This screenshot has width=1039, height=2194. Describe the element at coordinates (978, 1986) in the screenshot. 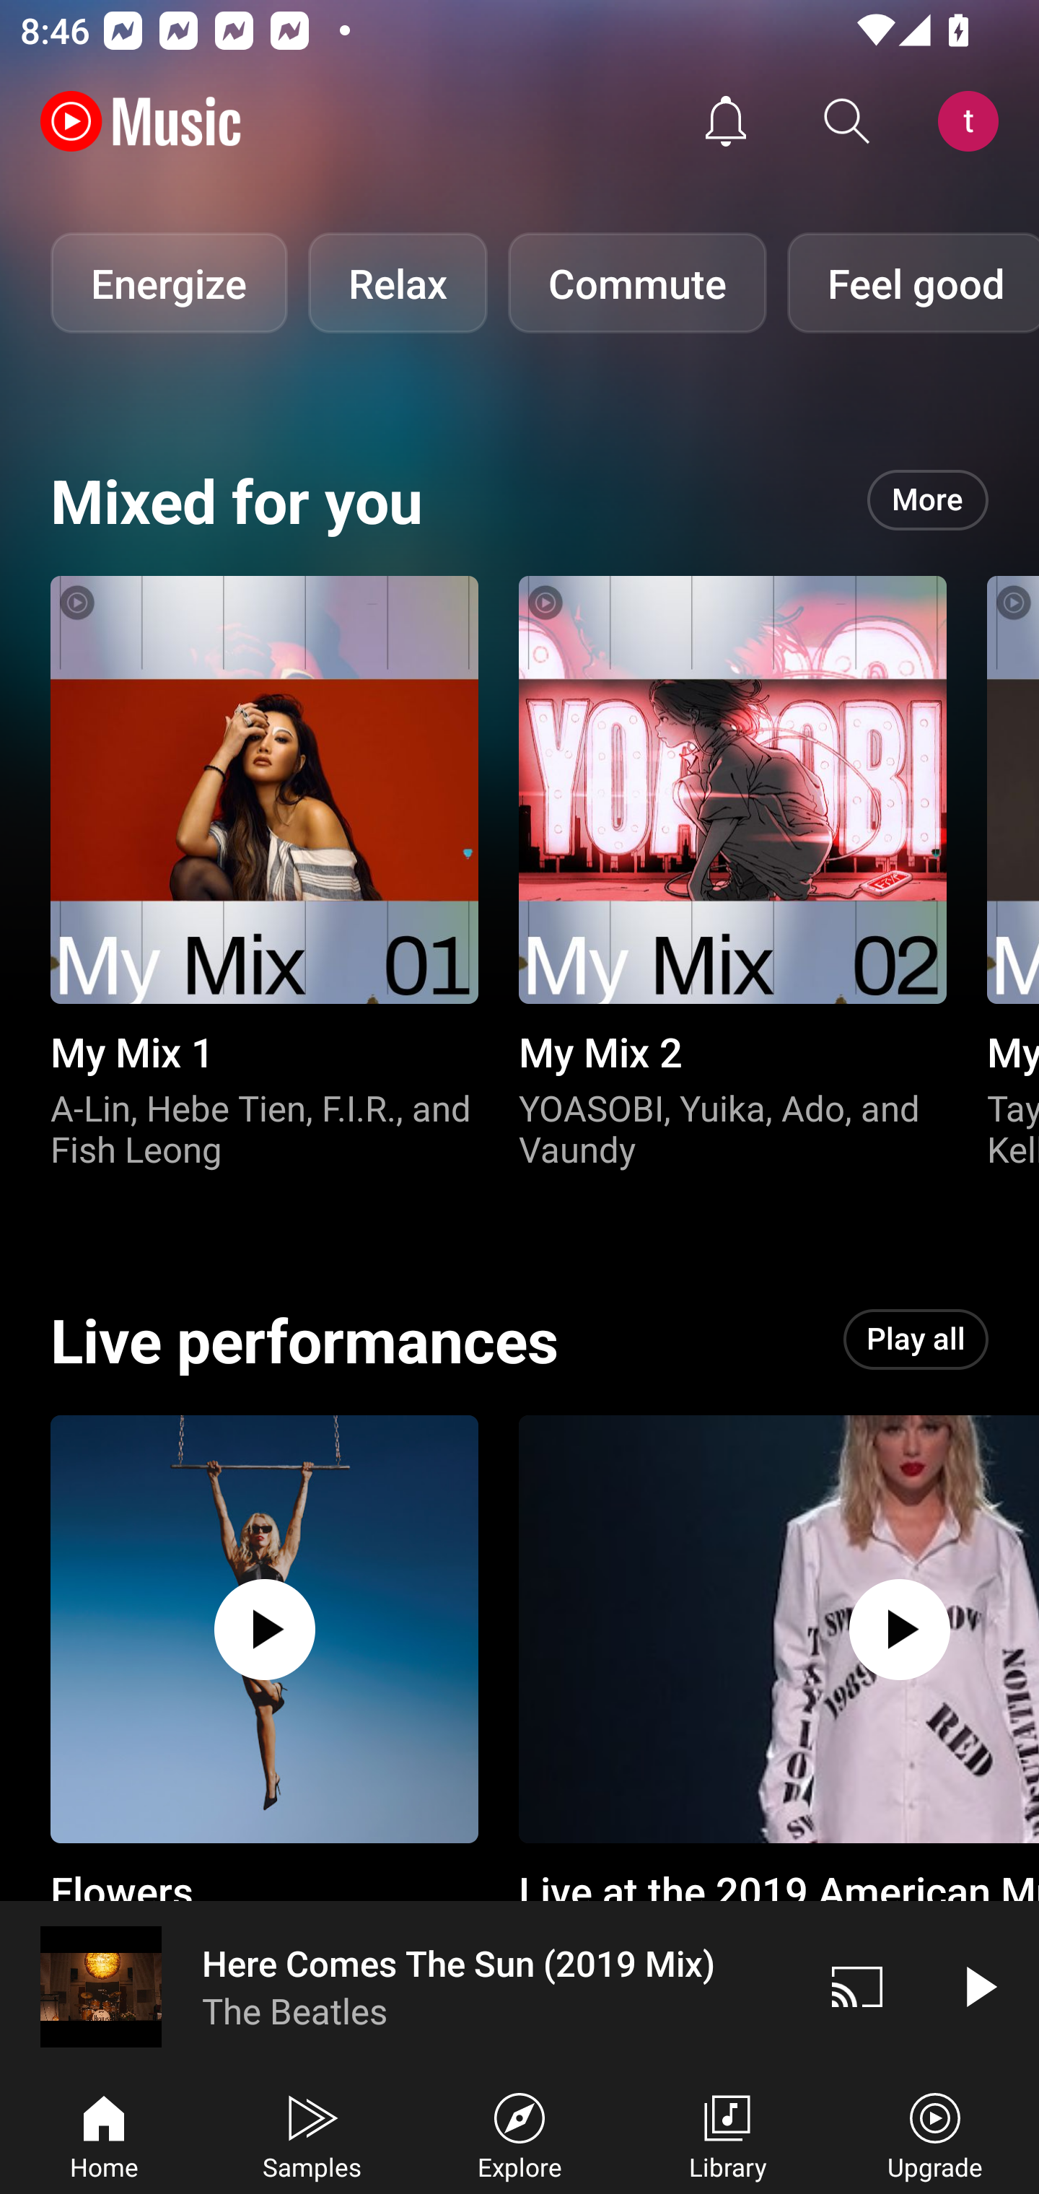

I see `Play video` at that location.